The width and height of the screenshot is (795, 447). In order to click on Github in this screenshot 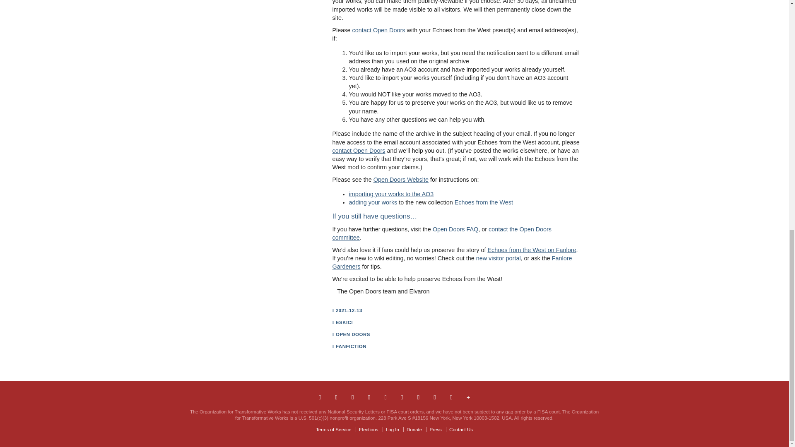, I will do `click(434, 397)`.